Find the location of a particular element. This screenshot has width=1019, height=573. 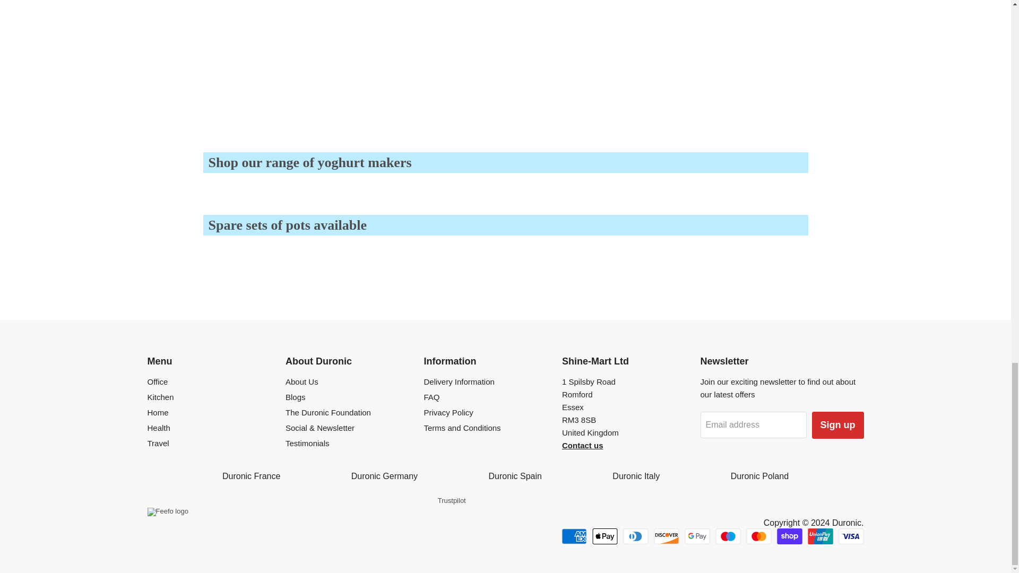

Contact form is located at coordinates (583, 445).